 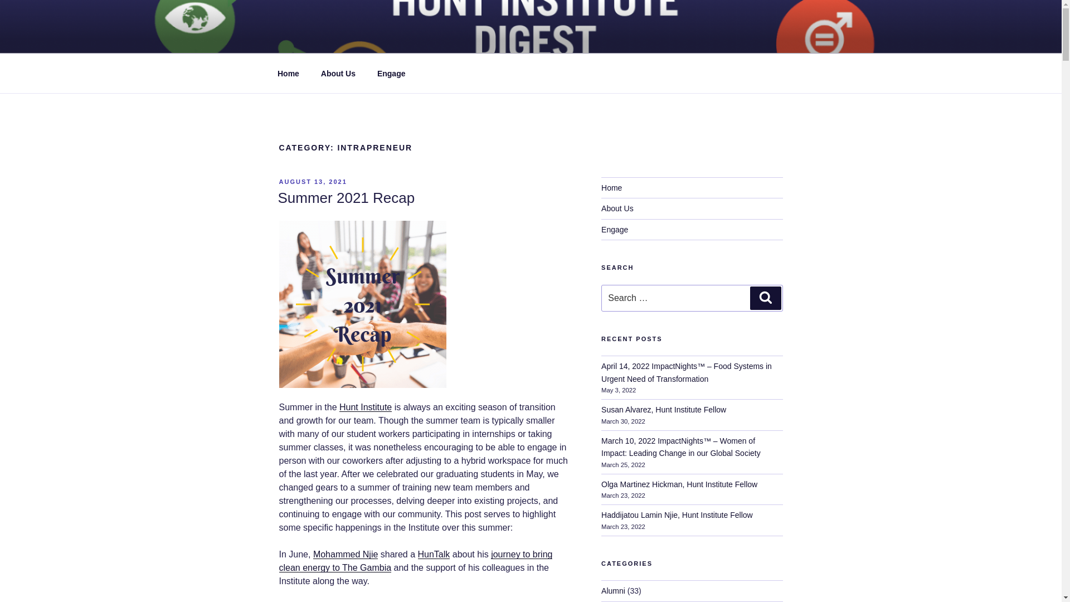 What do you see at coordinates (346, 198) in the screenshot?
I see `Summer 2021 Recap` at bounding box center [346, 198].